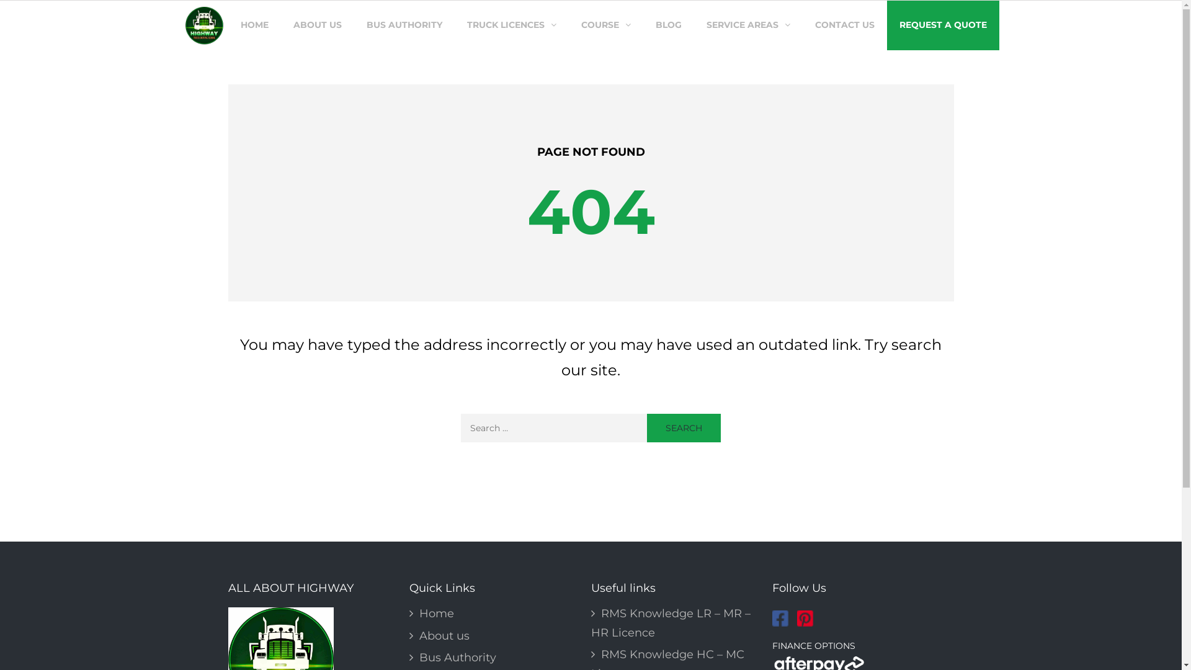 The height and width of the screenshot is (670, 1191). What do you see at coordinates (432, 614) in the screenshot?
I see `Home` at bounding box center [432, 614].